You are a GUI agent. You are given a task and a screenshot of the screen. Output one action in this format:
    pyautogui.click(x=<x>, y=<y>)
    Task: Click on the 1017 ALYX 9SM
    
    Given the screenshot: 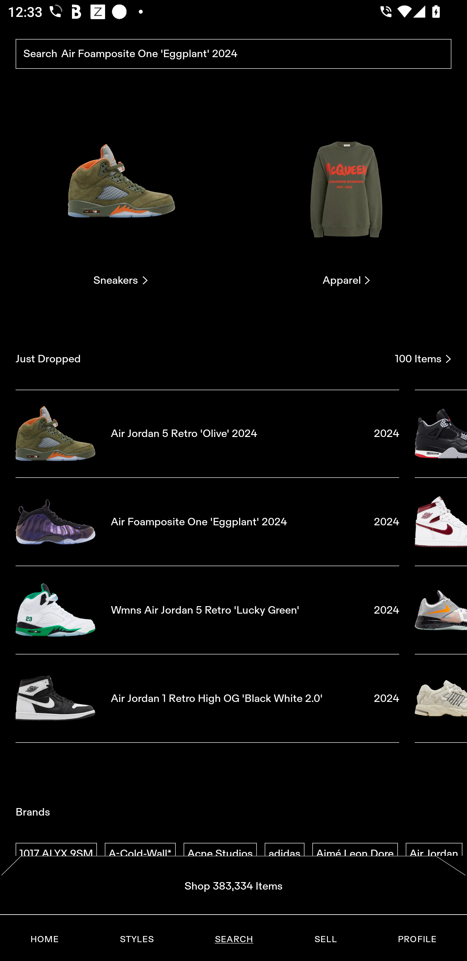 What is the action you would take?
    pyautogui.click(x=56, y=854)
    